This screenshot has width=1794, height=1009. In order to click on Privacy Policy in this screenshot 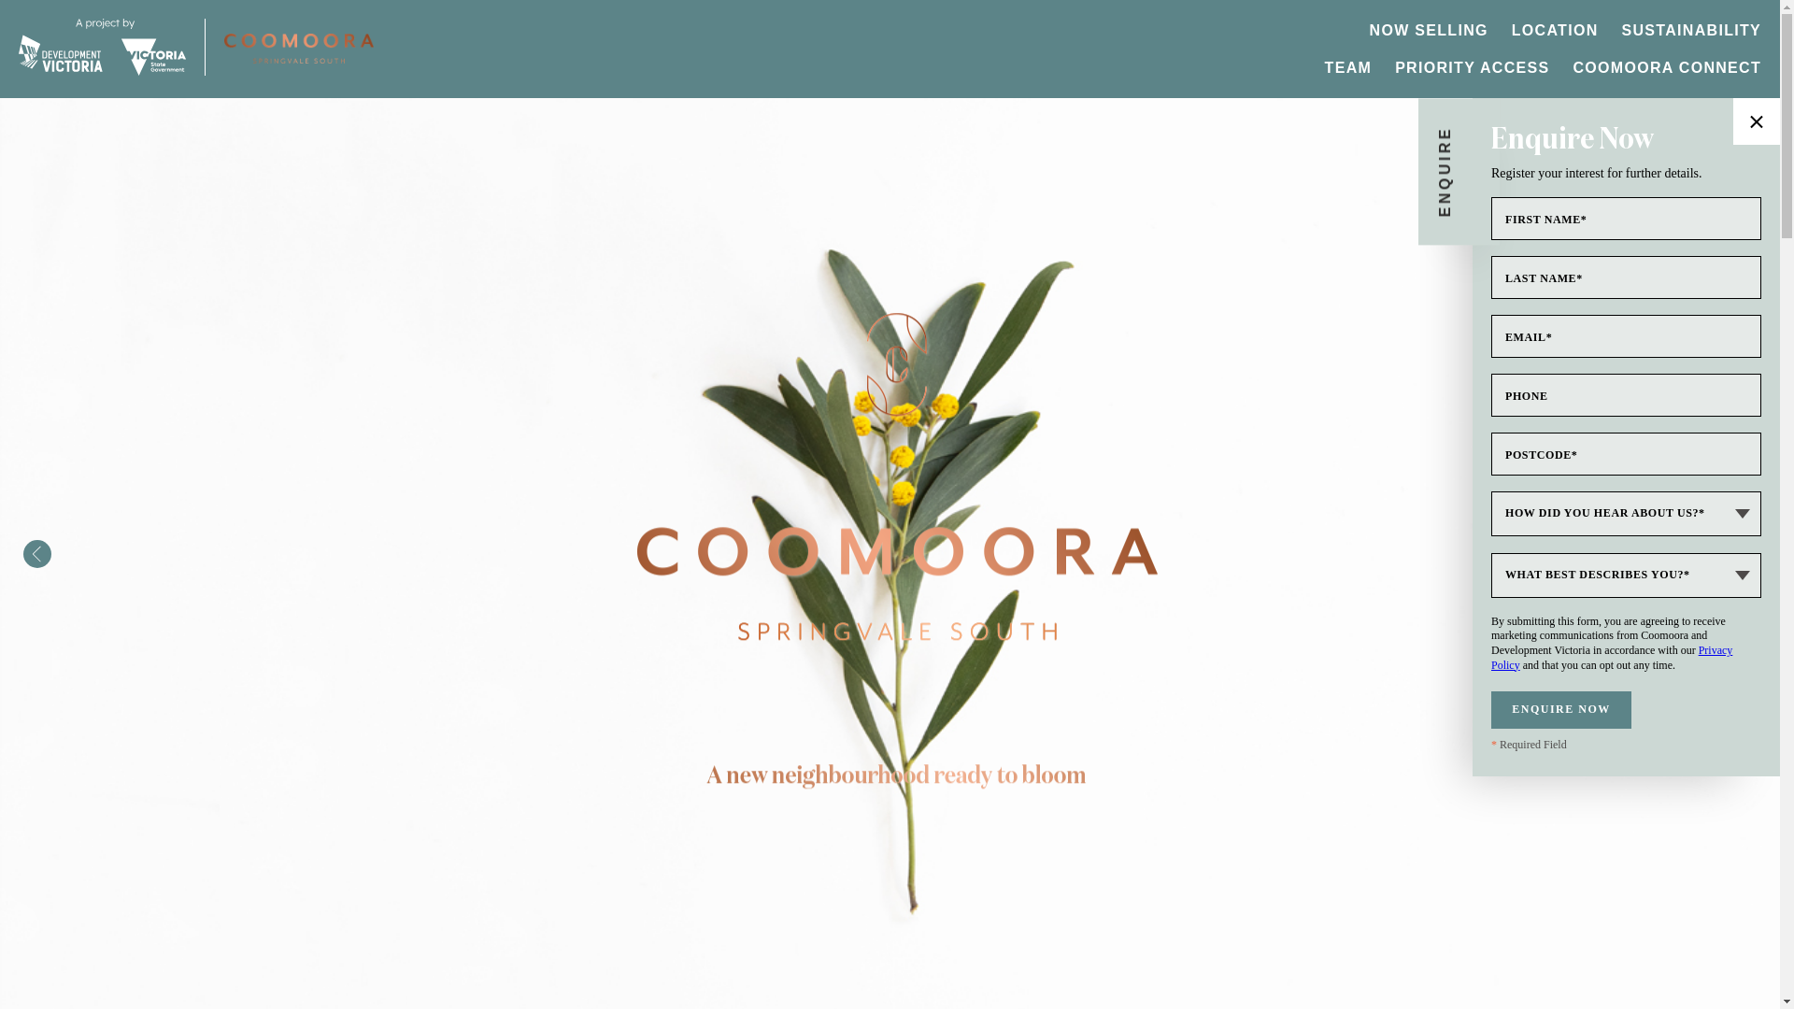, I will do `click(1612, 658)`.